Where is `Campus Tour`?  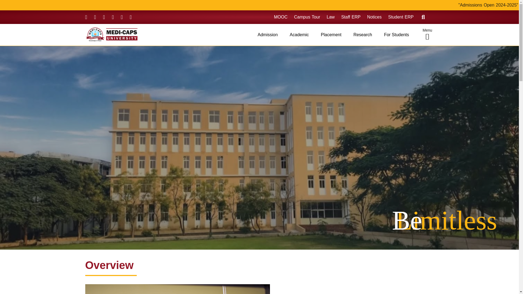
Campus Tour is located at coordinates (307, 17).